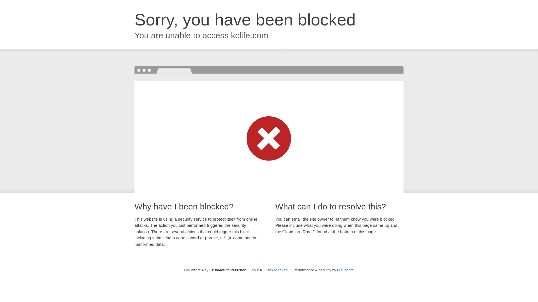 The image size is (538, 302). What do you see at coordinates (277, 270) in the screenshot?
I see `Click to reveal` at bounding box center [277, 270].